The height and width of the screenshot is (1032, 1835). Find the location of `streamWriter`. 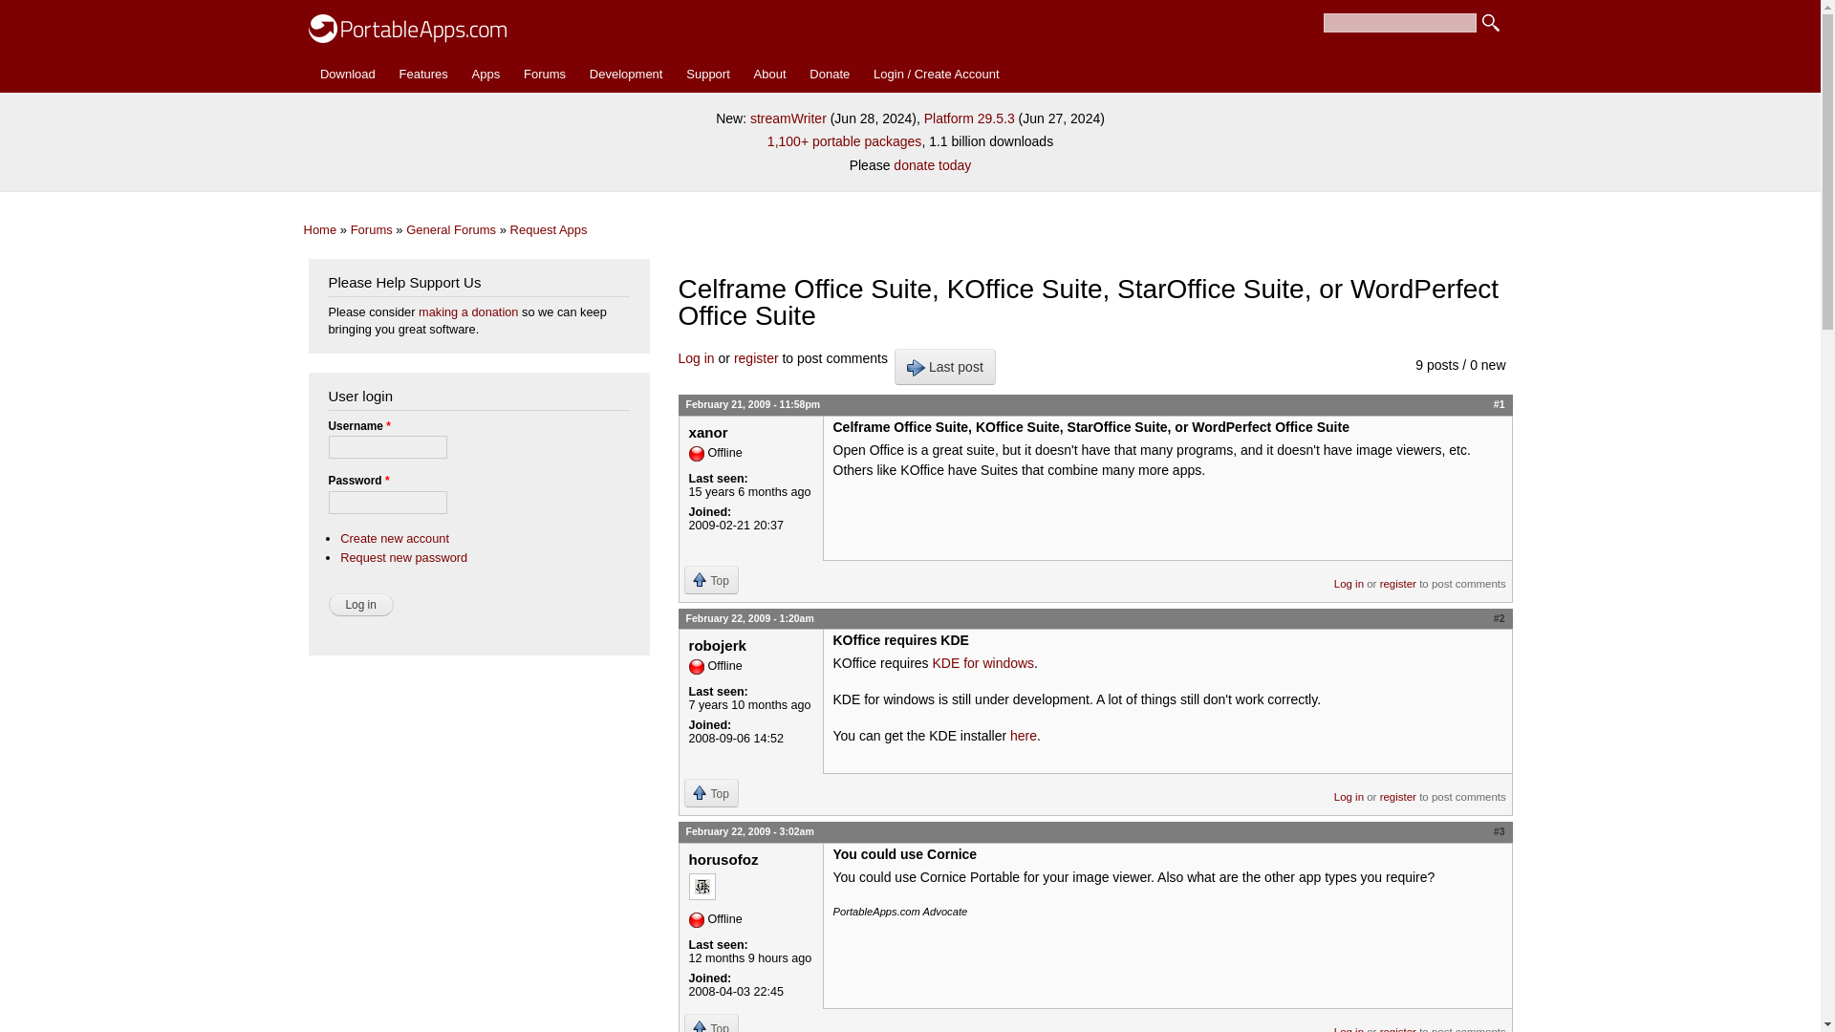

streamWriter is located at coordinates (788, 118).